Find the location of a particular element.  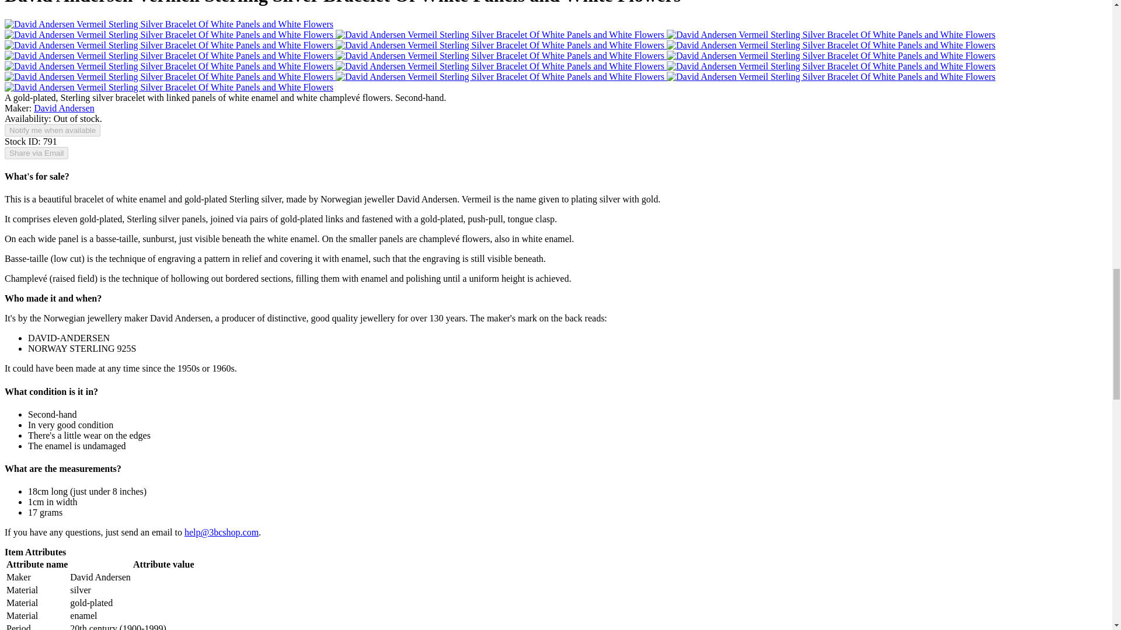

Share via Email is located at coordinates (36, 153).